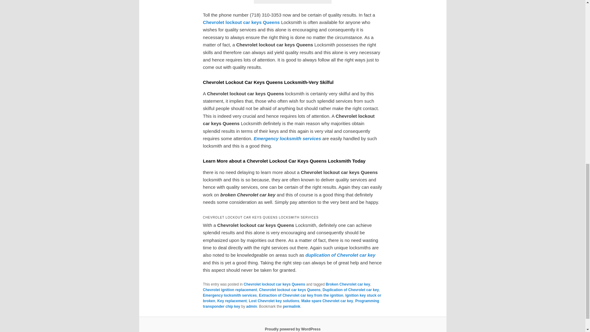 The width and height of the screenshot is (590, 332). What do you see at coordinates (348, 284) in the screenshot?
I see `Broken Chevrolet car key` at bounding box center [348, 284].